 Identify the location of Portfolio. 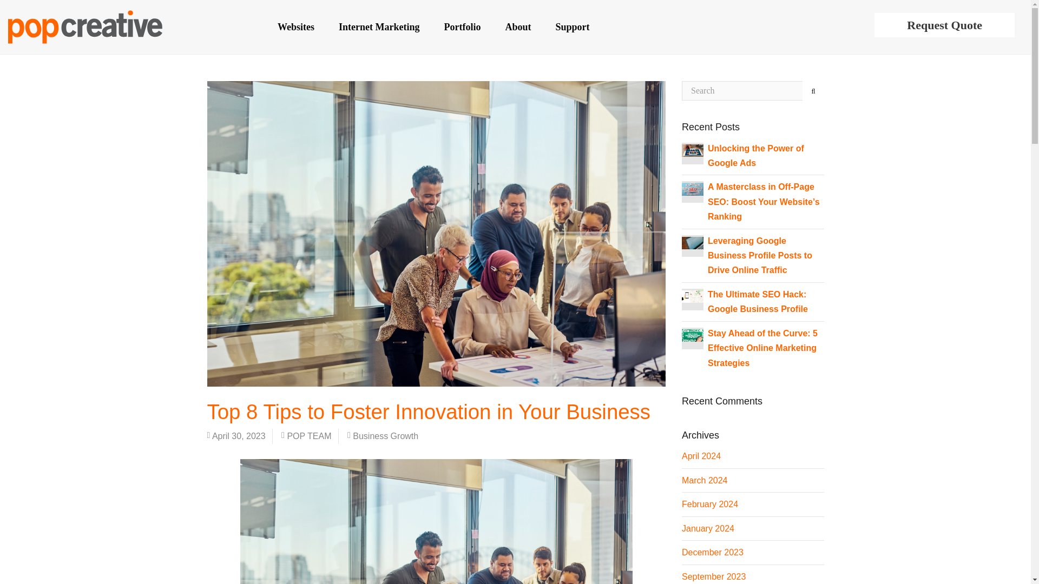
(462, 27).